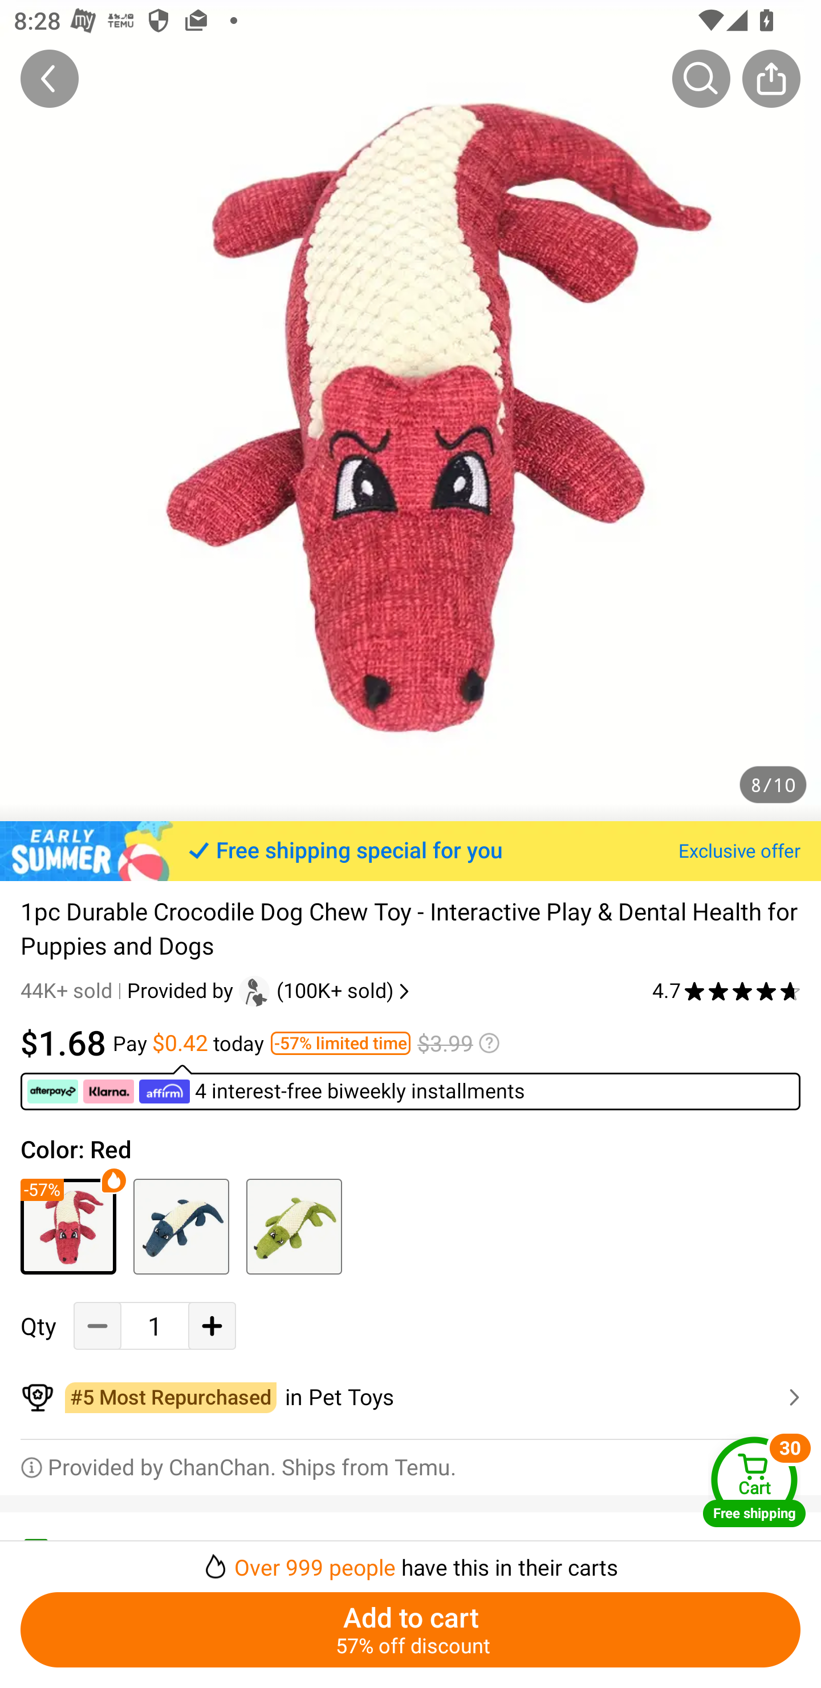  I want to click on Green, so click(294, 1226).